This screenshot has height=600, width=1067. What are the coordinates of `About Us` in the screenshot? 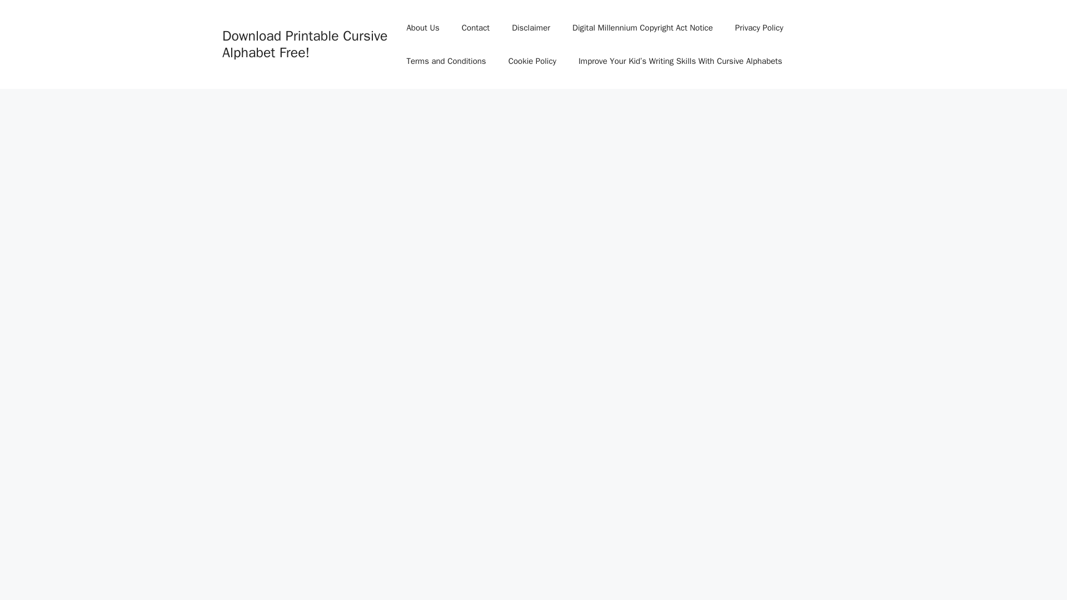 It's located at (422, 28).